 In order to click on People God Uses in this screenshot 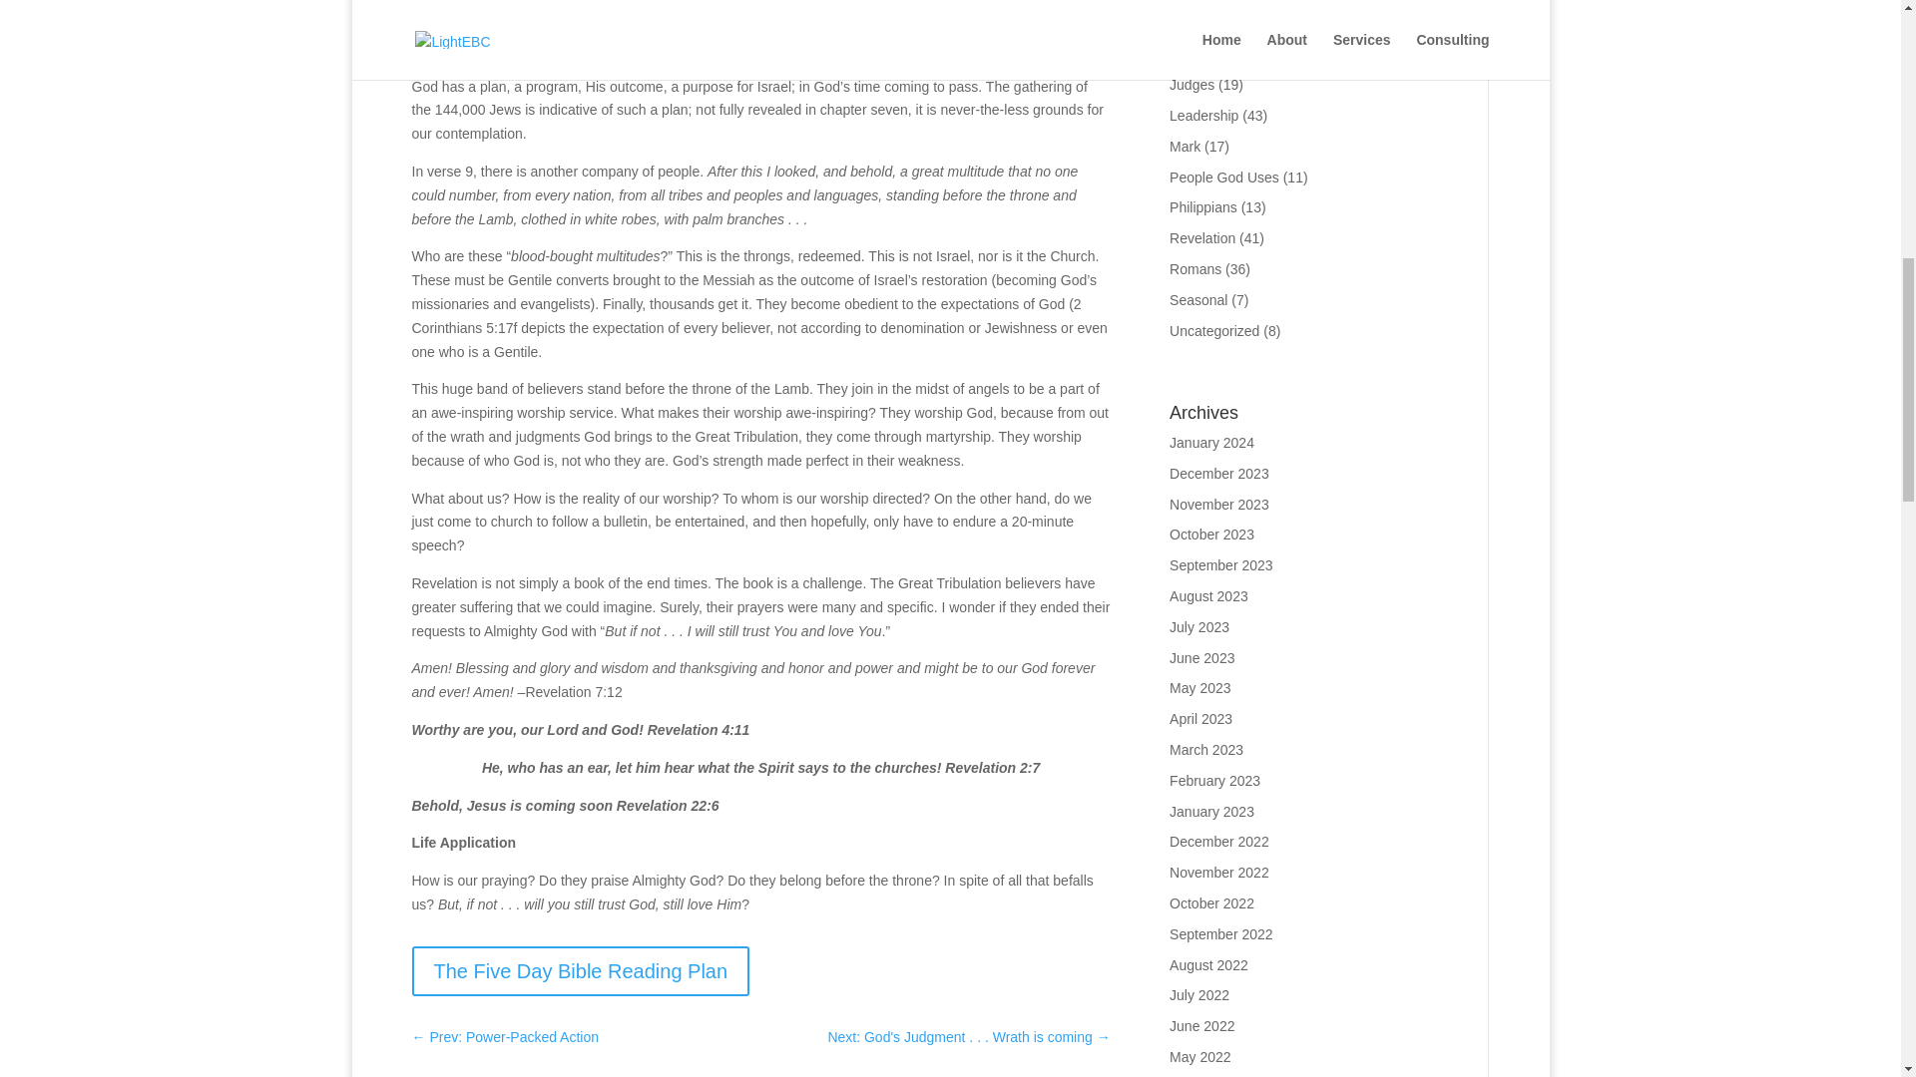, I will do `click(1223, 177)`.